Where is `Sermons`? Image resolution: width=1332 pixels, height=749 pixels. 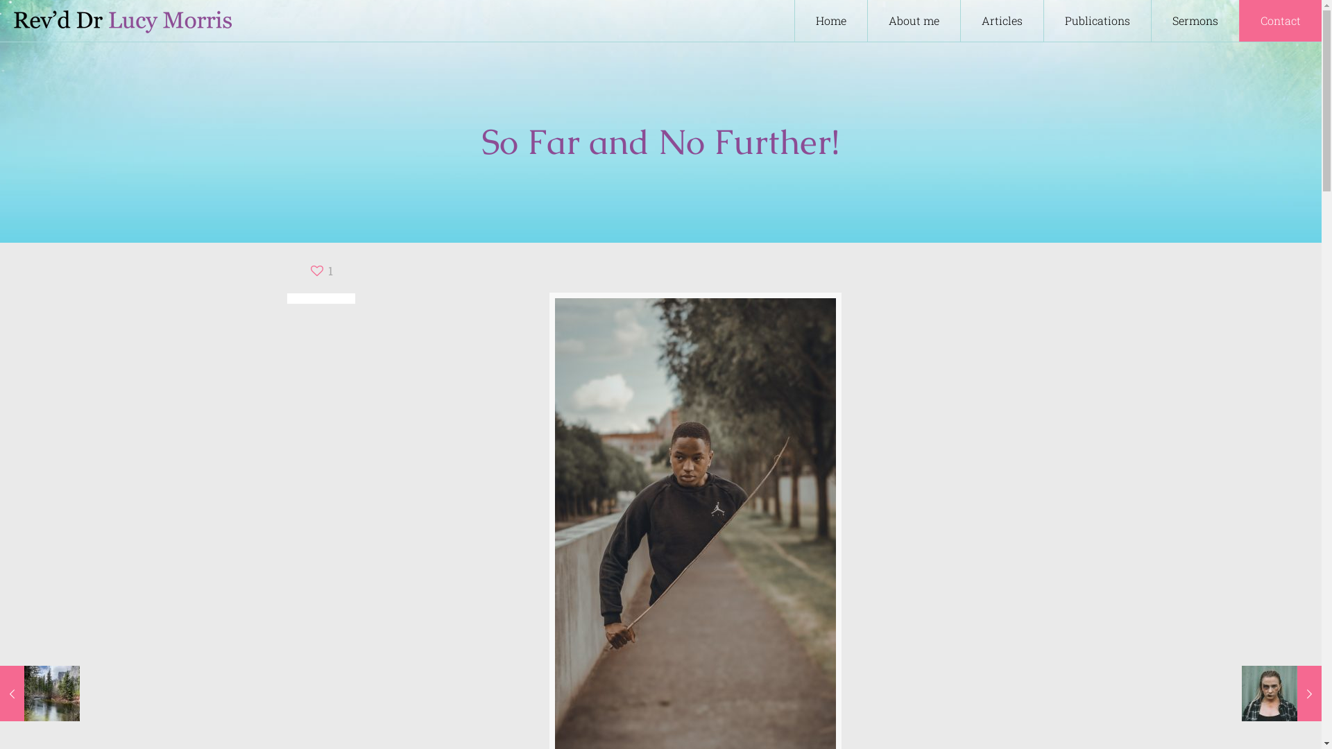 Sermons is located at coordinates (1195, 21).